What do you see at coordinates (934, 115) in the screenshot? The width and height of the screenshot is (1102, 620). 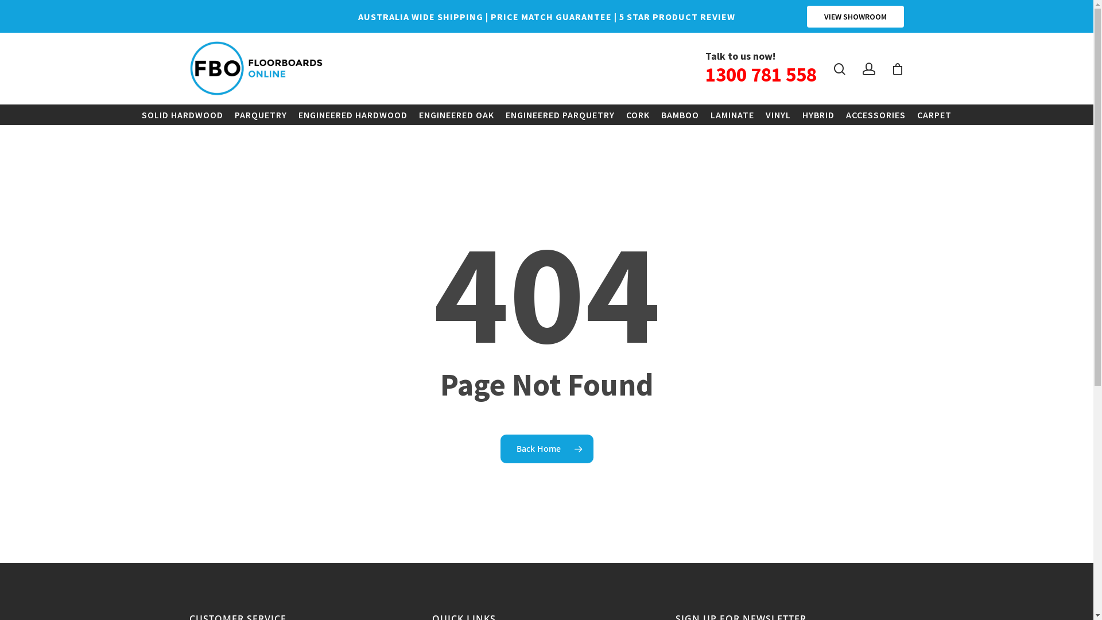 I see `CARPET` at bounding box center [934, 115].